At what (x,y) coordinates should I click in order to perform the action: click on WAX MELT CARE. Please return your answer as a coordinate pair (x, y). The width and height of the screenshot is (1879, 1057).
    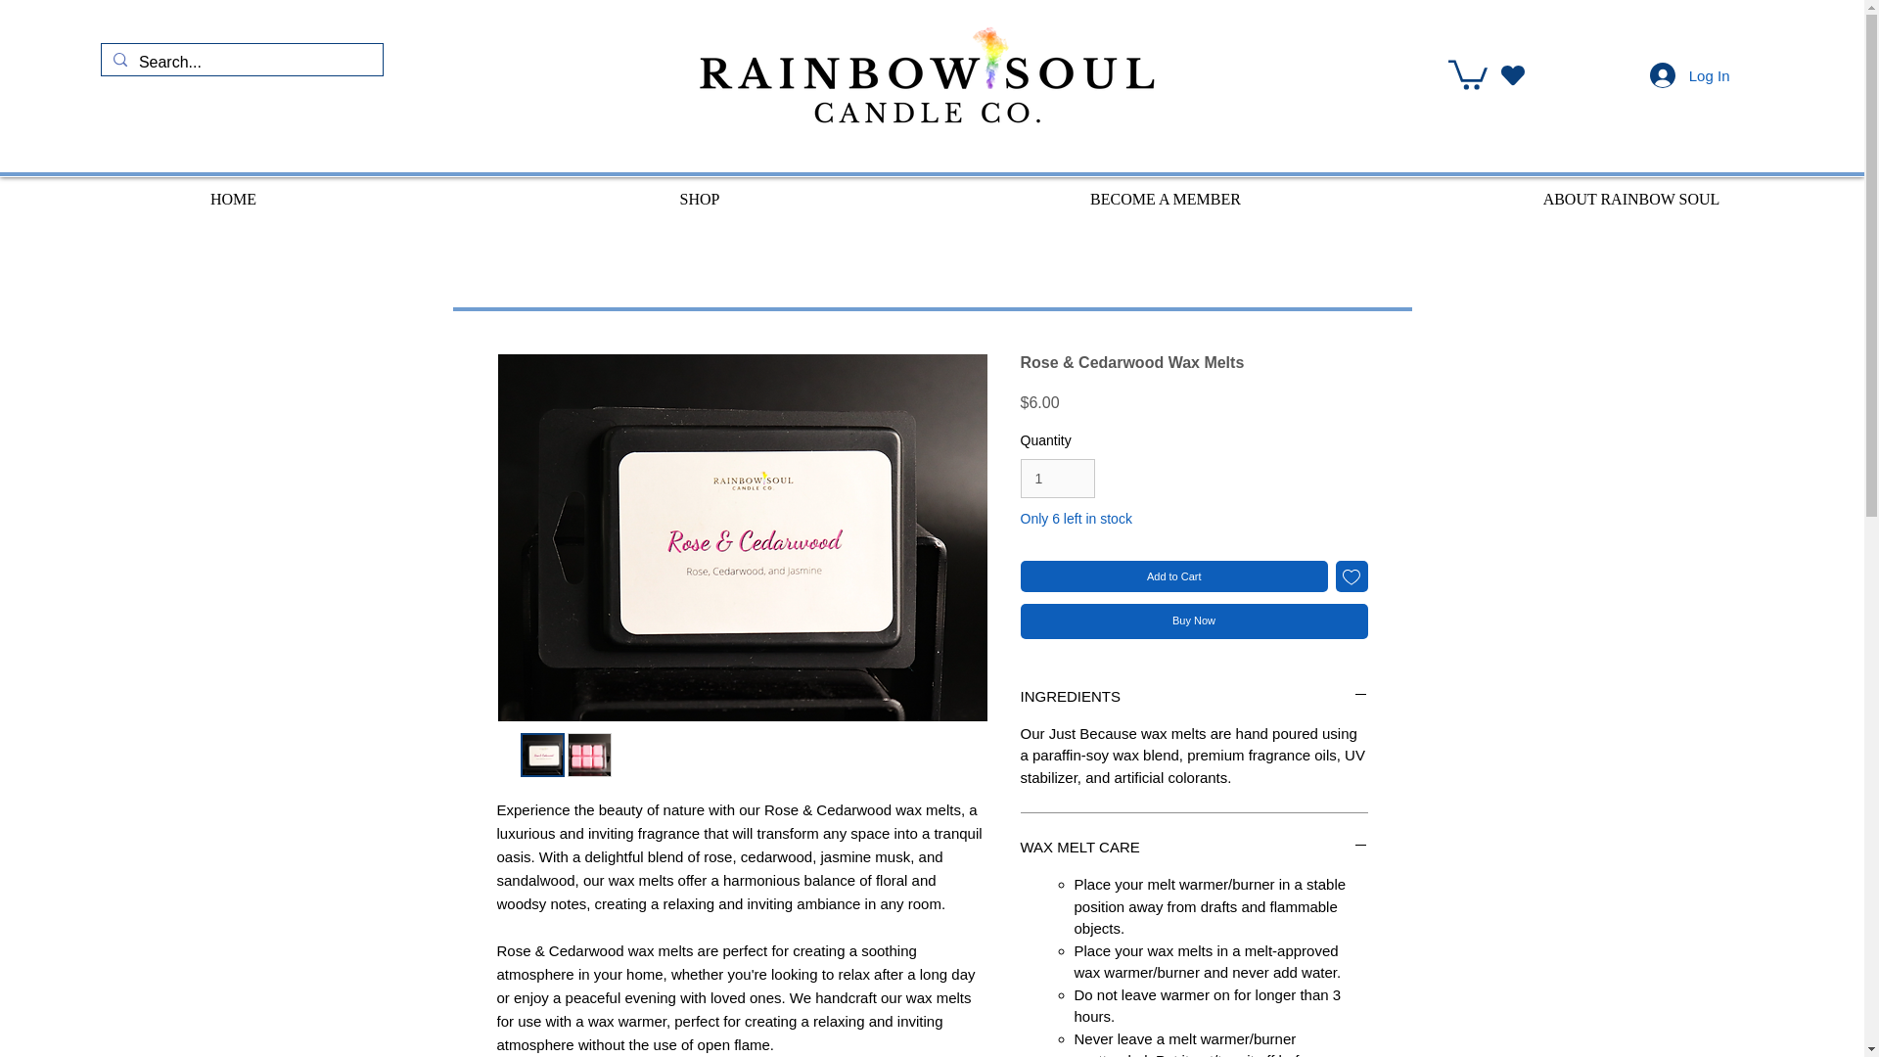
    Looking at the image, I should click on (1194, 847).